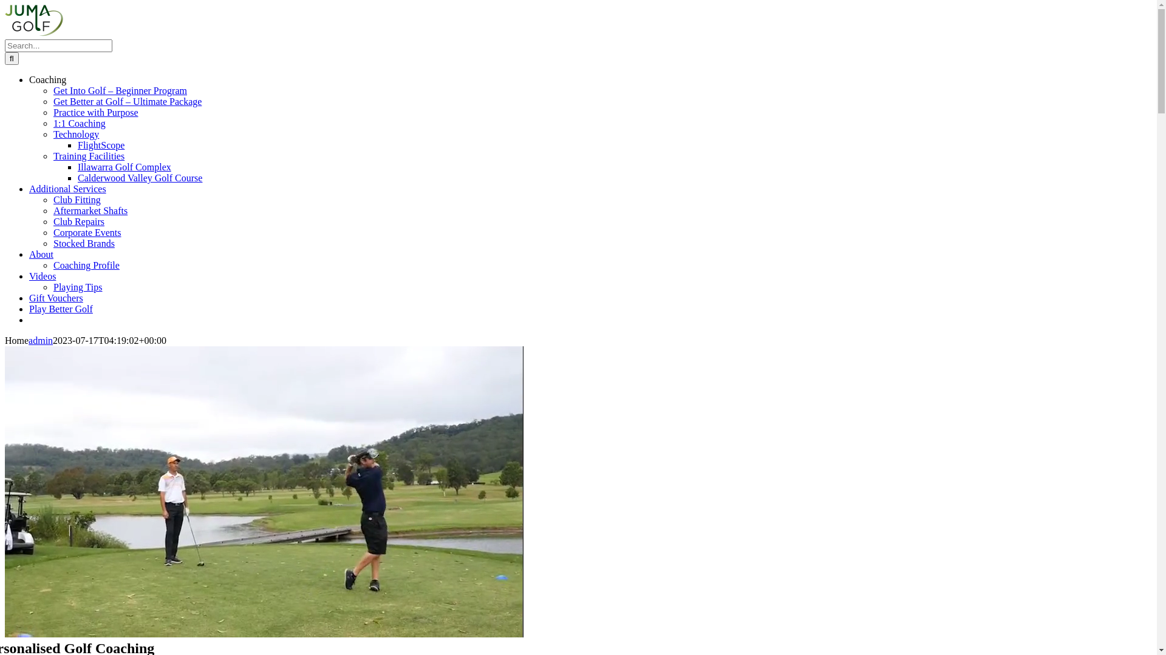 The width and height of the screenshot is (1166, 655). I want to click on Stocked Brands, so click(84, 244).